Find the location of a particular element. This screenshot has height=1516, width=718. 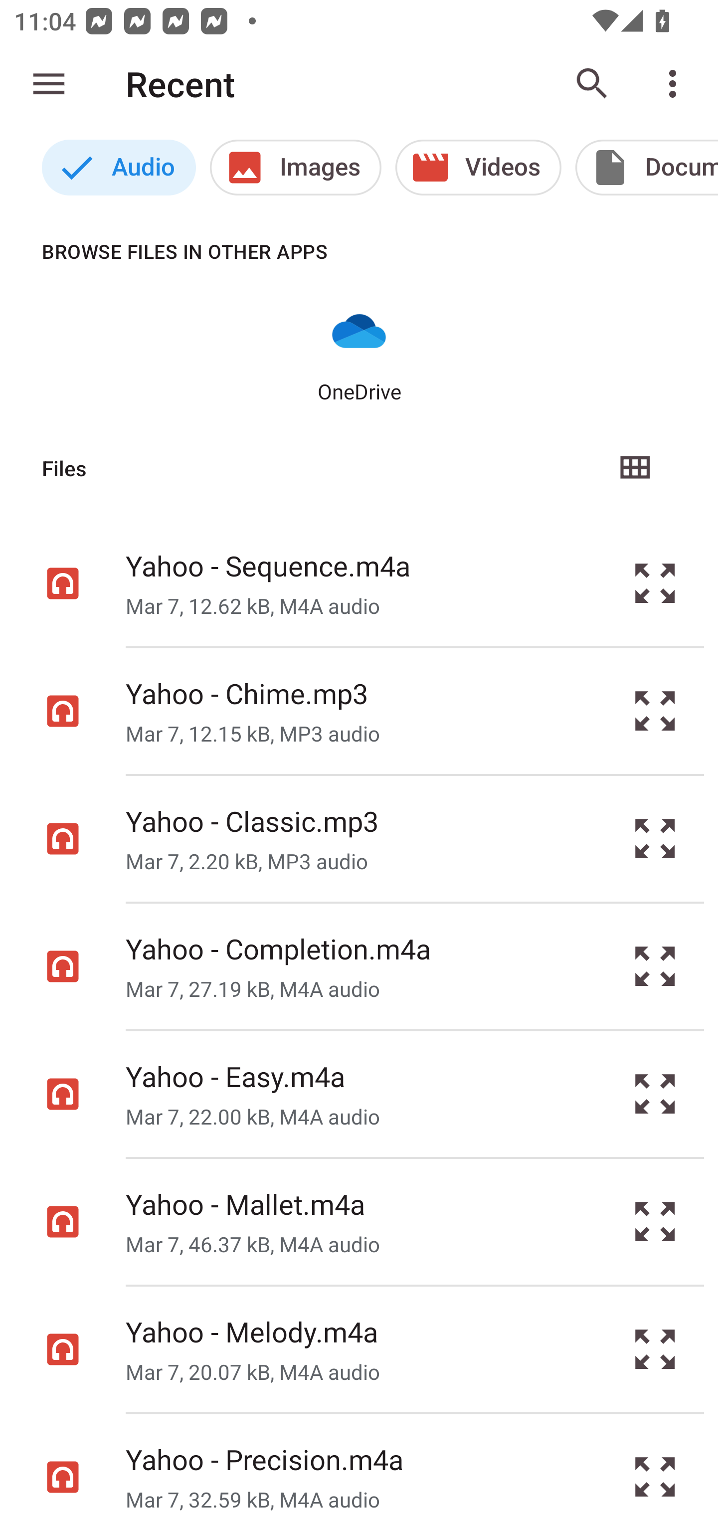

Preview the file Yahoo - Sequence.m4a is located at coordinates (655, 582).